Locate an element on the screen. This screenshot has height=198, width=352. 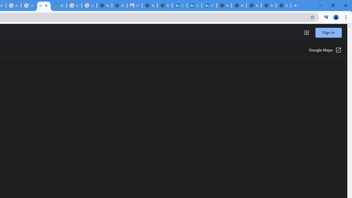
Indoor maps - Google Maps Help is located at coordinates (43, 5).